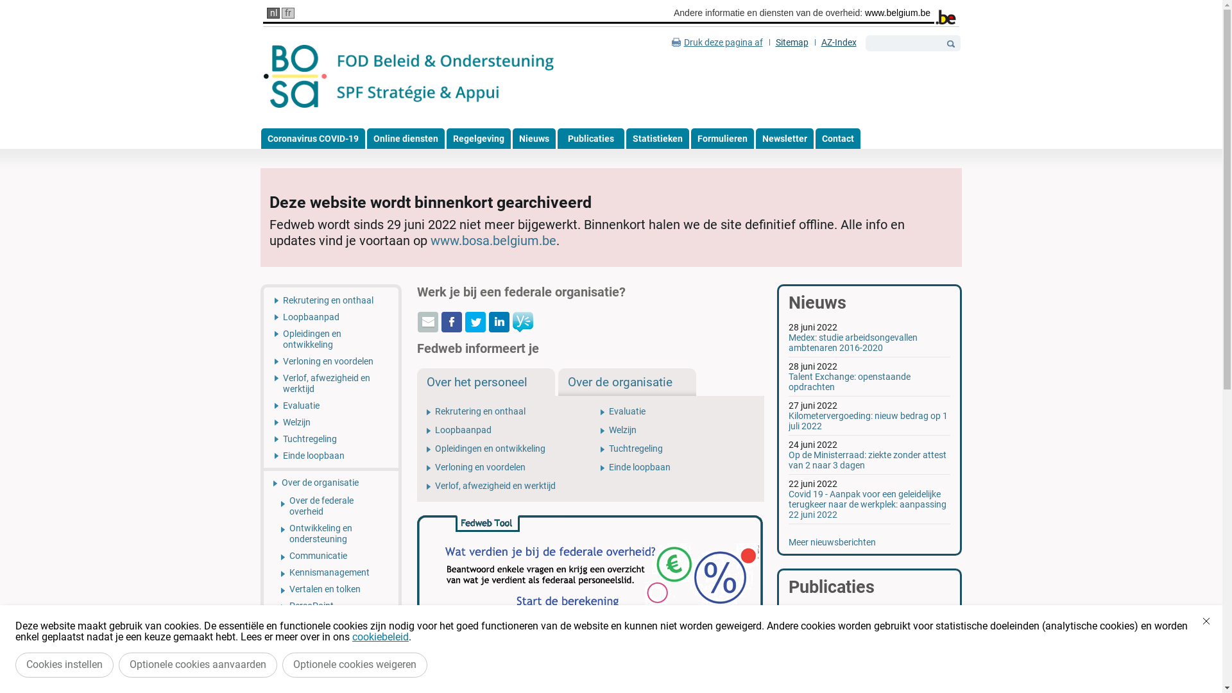  What do you see at coordinates (331, 298) in the screenshot?
I see `Rekrutering en onthaal` at bounding box center [331, 298].